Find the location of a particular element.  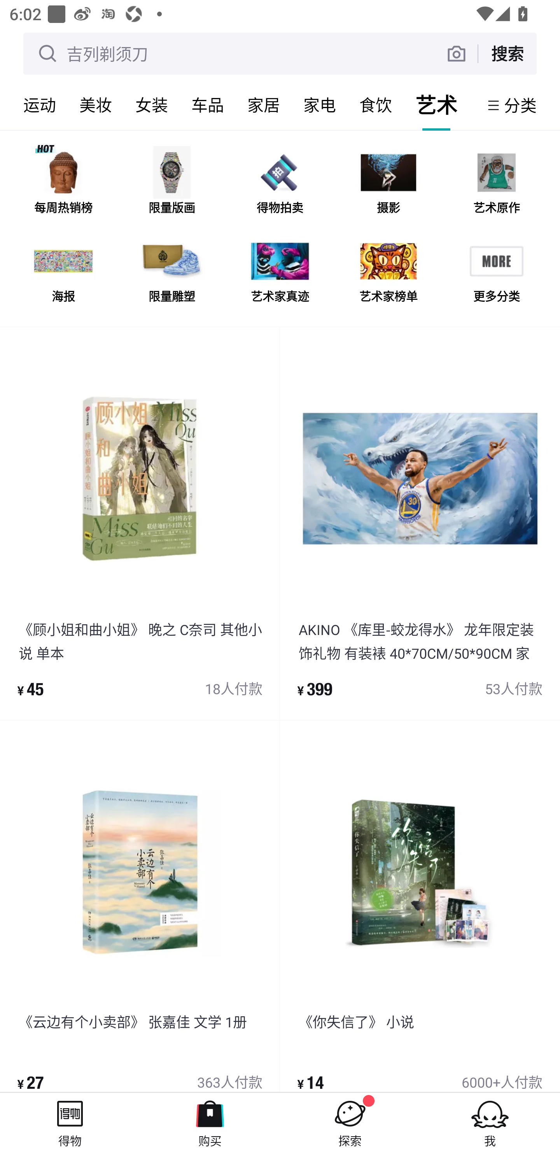

每周热销榜 is located at coordinates (63, 185).